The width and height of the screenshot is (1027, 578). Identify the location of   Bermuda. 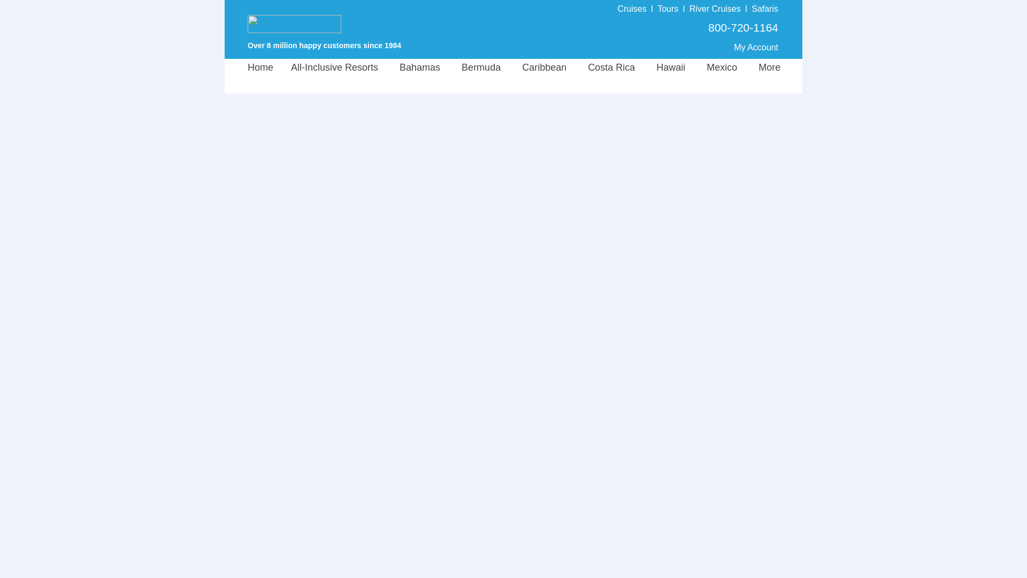
(485, 67).